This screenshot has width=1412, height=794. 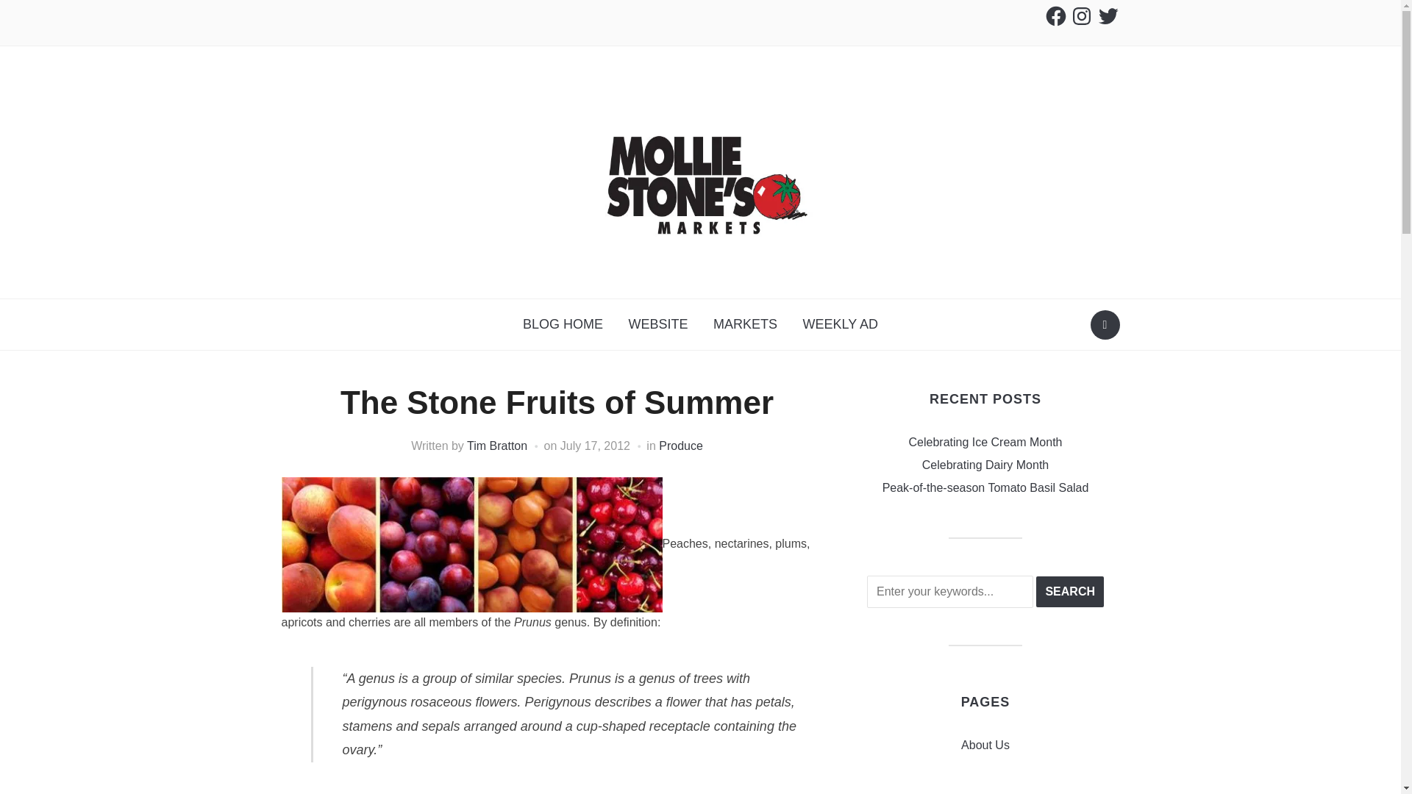 What do you see at coordinates (681, 446) in the screenshot?
I see `Produce` at bounding box center [681, 446].